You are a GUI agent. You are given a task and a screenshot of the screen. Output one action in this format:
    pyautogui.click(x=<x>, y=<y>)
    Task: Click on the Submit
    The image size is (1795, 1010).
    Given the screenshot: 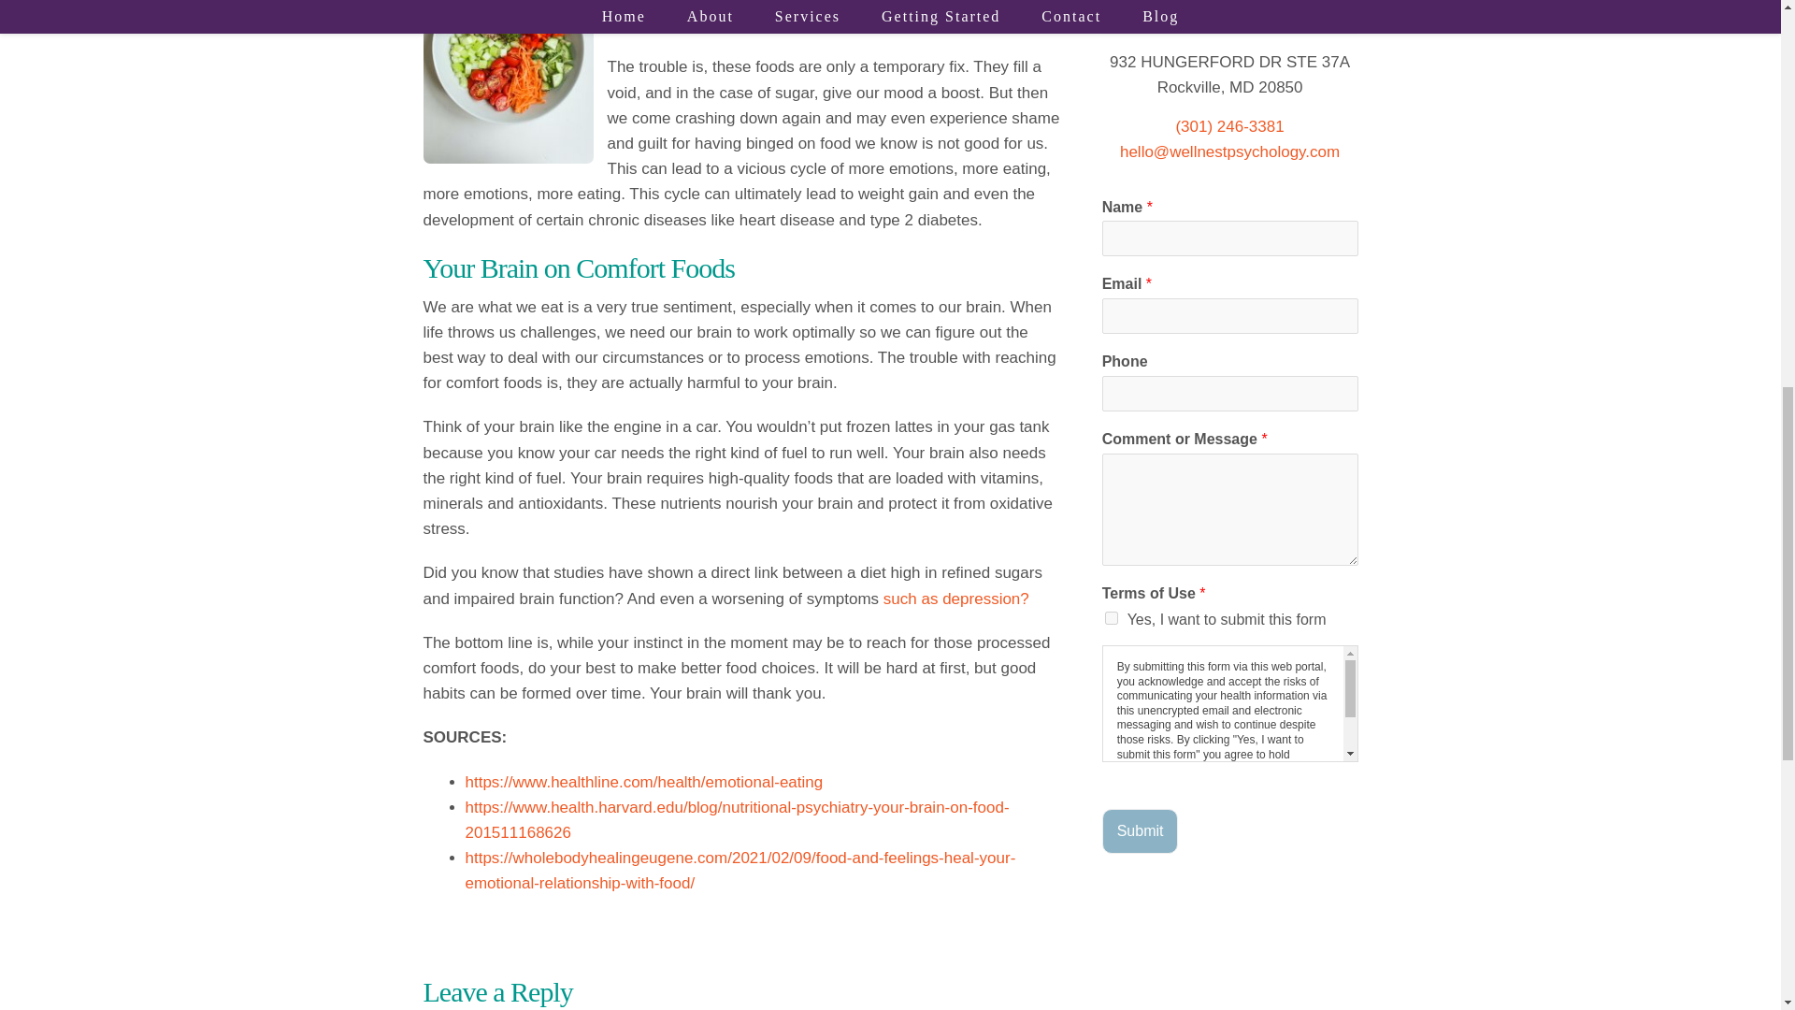 What is the action you would take?
    pyautogui.click(x=1141, y=830)
    